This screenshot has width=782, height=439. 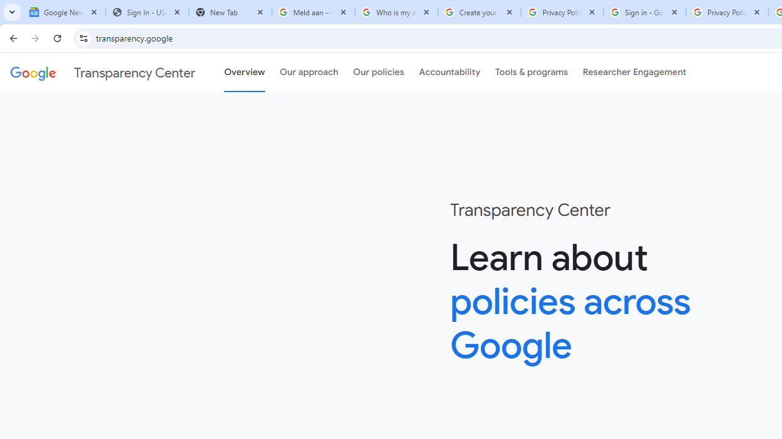 I want to click on New Tab, so click(x=230, y=12).